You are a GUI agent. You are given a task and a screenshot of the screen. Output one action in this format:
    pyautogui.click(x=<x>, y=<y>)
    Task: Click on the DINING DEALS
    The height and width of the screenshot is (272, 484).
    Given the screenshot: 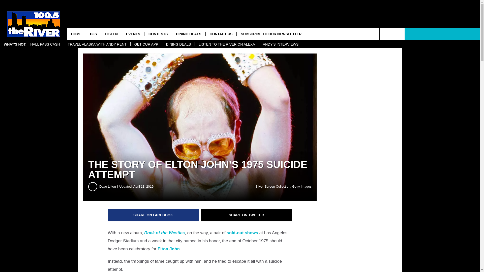 What is the action you would take?
    pyautogui.click(x=178, y=44)
    